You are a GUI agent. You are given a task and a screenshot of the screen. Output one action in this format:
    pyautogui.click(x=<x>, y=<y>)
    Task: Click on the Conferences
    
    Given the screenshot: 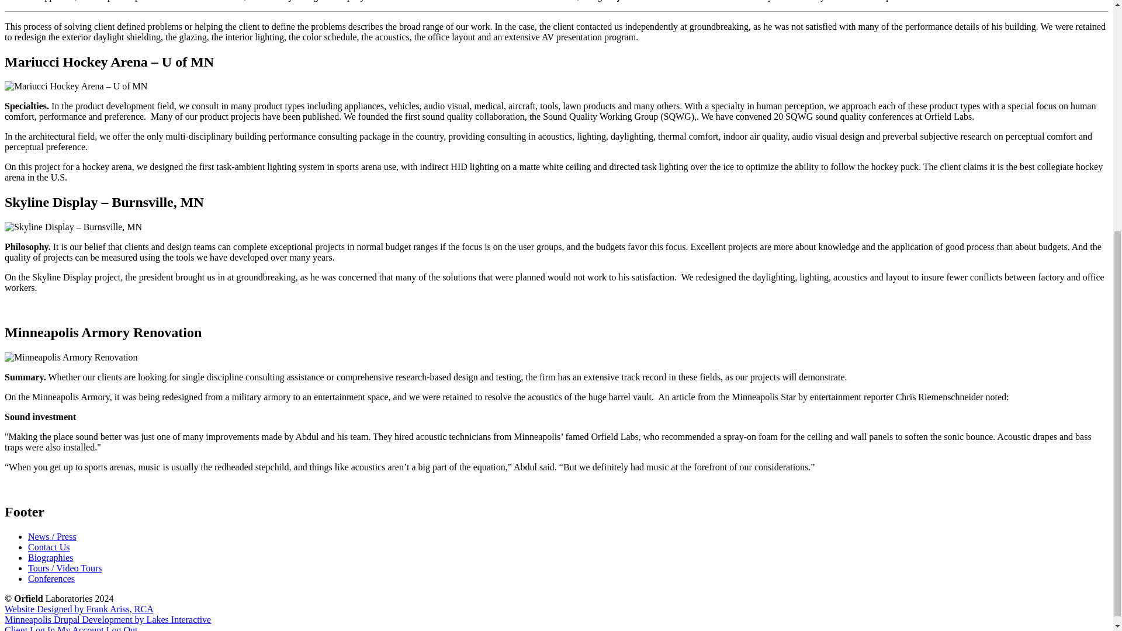 What is the action you would take?
    pyautogui.click(x=51, y=578)
    